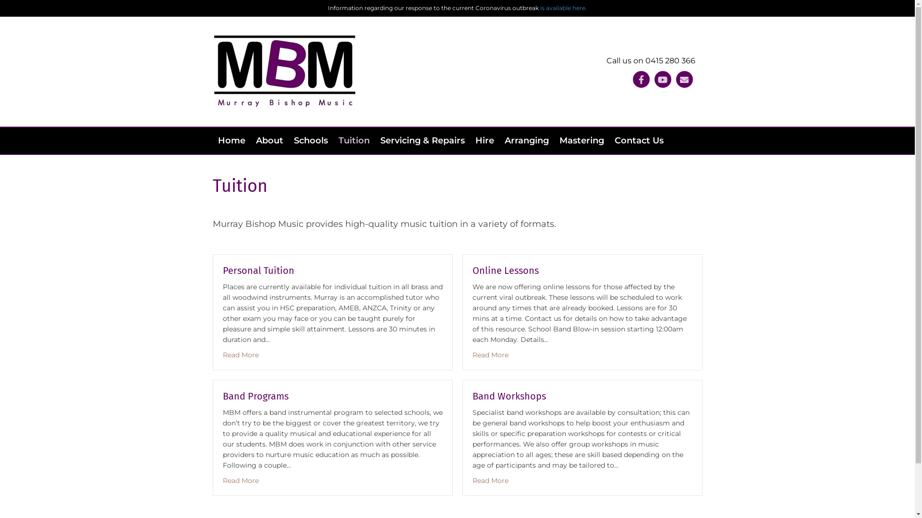 This screenshot has width=922, height=518. I want to click on About, so click(270, 141).